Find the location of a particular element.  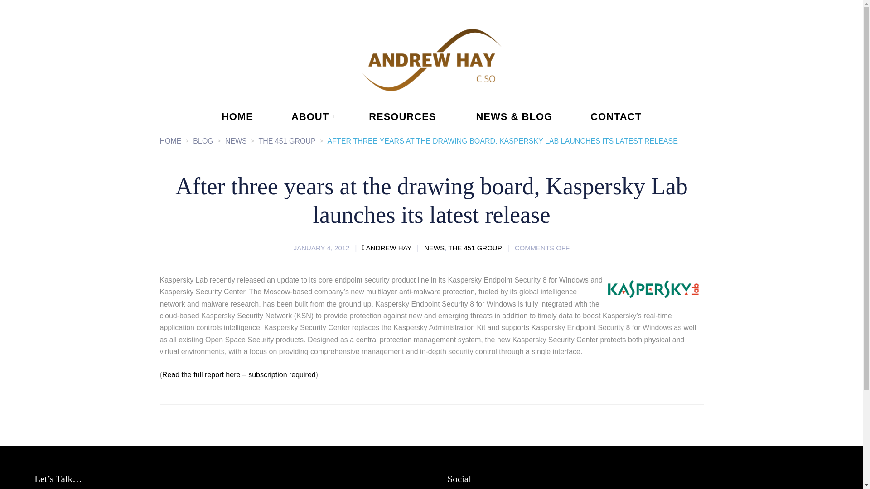

HOME is located at coordinates (237, 117).